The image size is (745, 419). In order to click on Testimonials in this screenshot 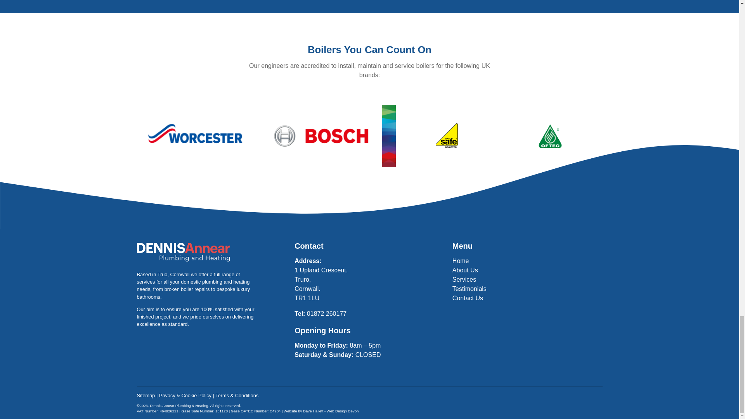, I will do `click(469, 289)`.